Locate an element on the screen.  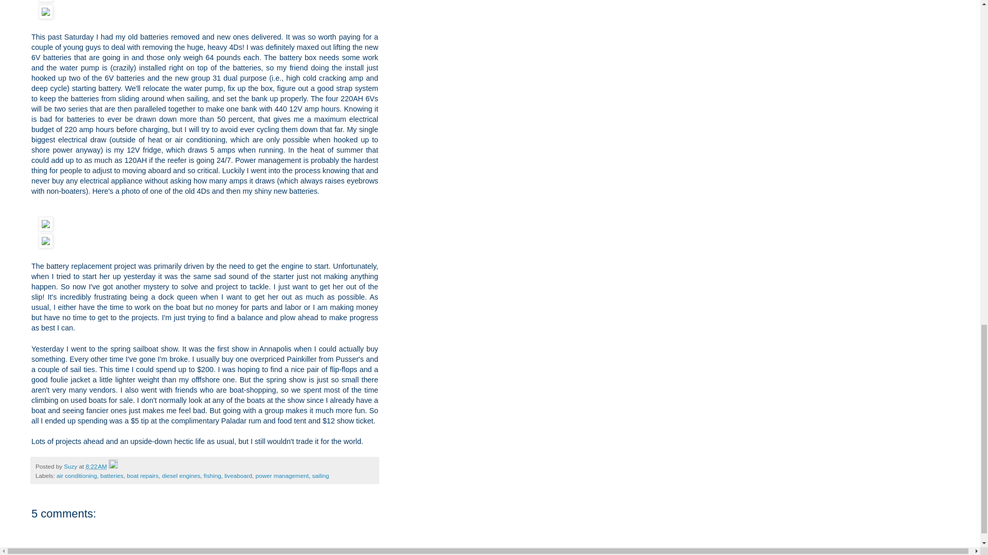
sailing is located at coordinates (320, 476).